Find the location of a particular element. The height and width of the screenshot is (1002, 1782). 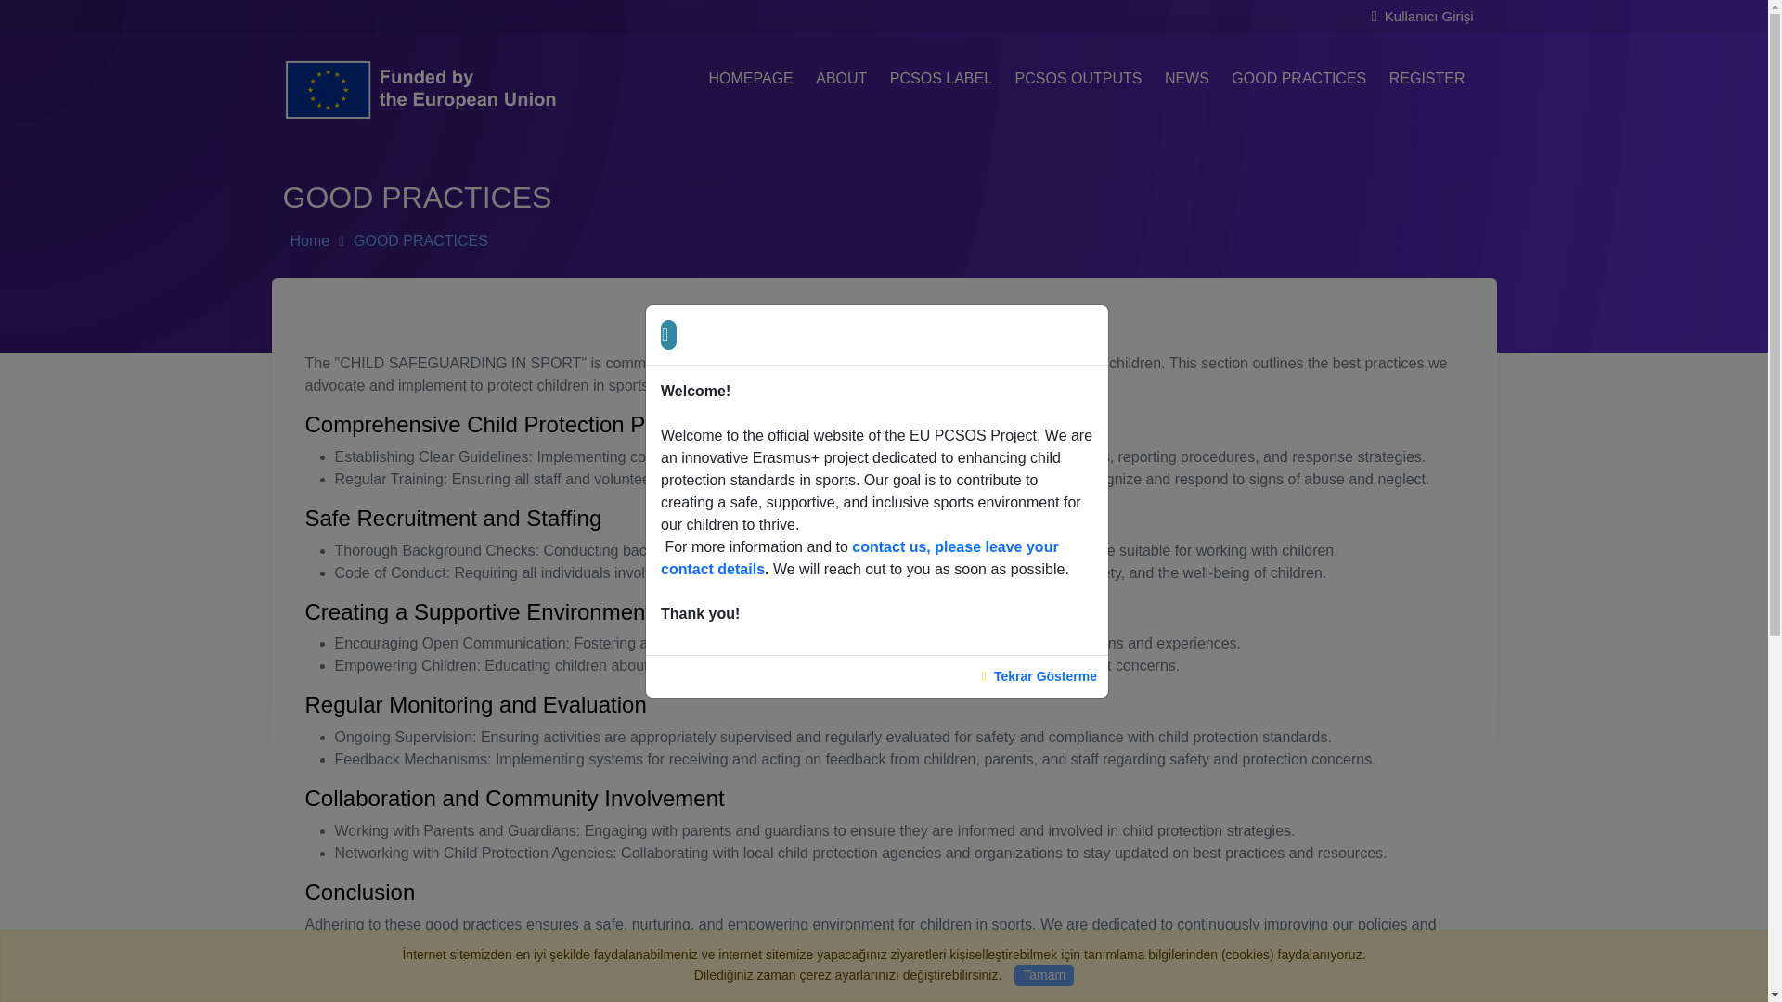

Home is located at coordinates (309, 239).